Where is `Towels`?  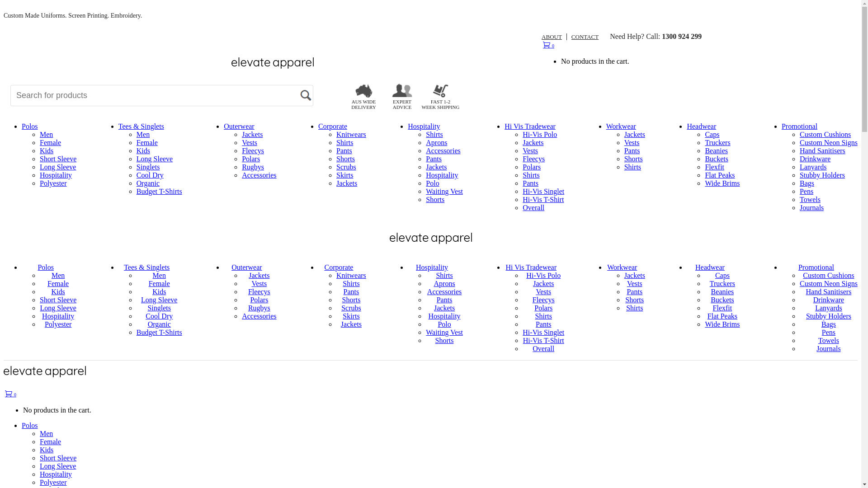
Towels is located at coordinates (810, 200).